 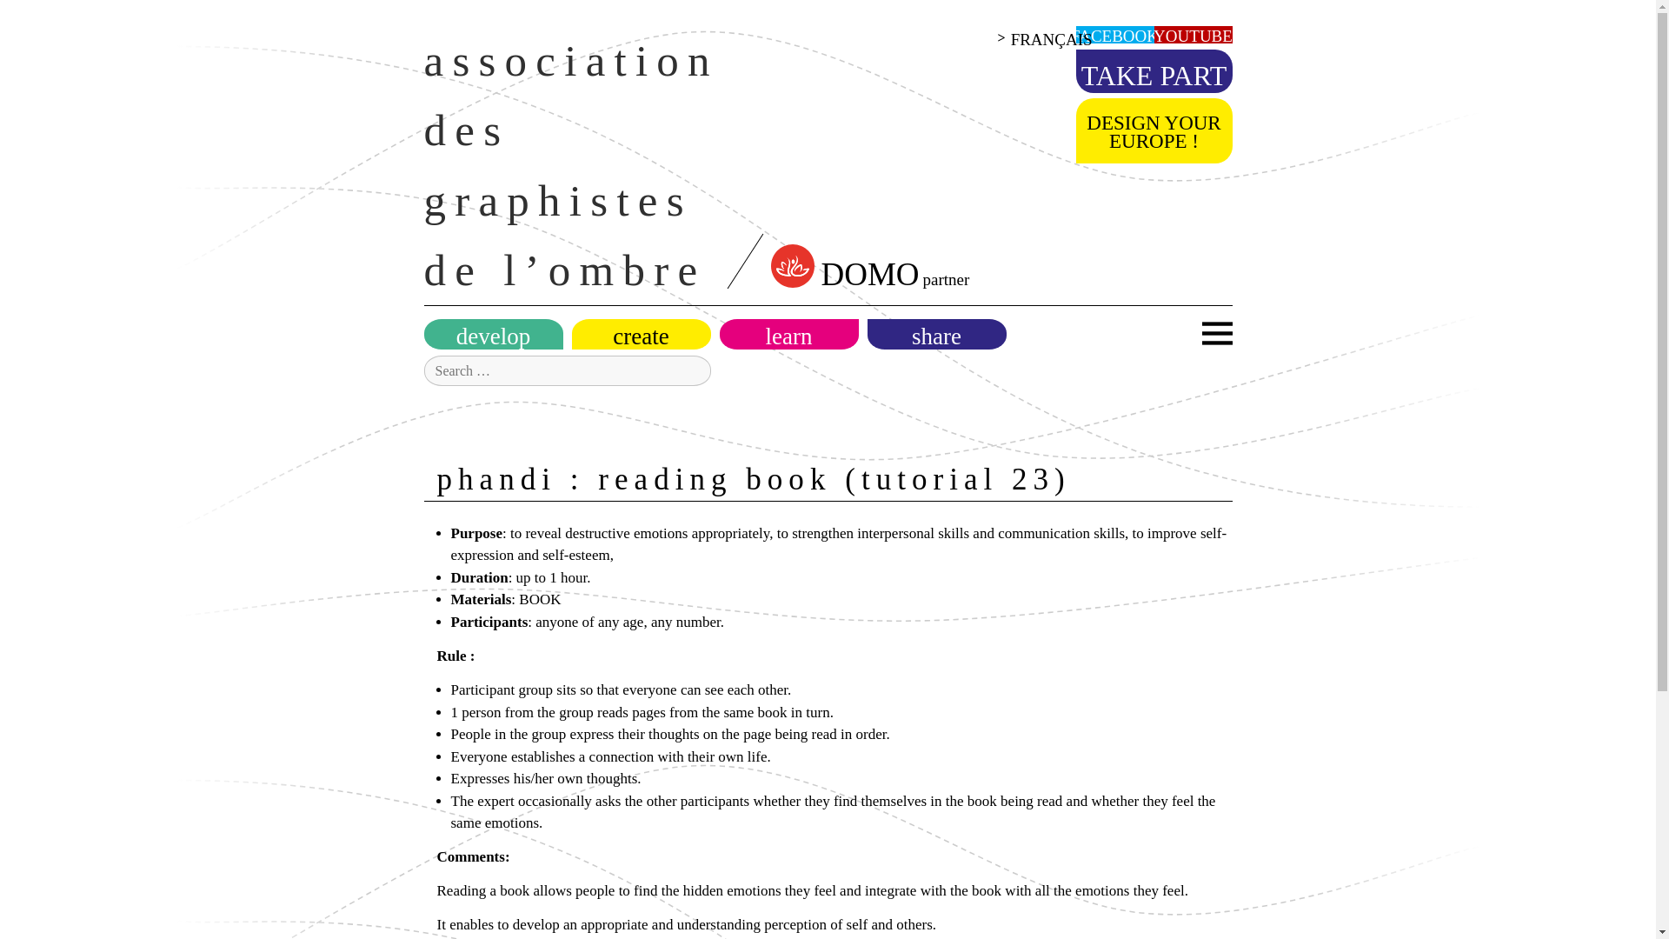 What do you see at coordinates (1154, 132) in the screenshot?
I see `DESIGN YOUR EUROPE !` at bounding box center [1154, 132].